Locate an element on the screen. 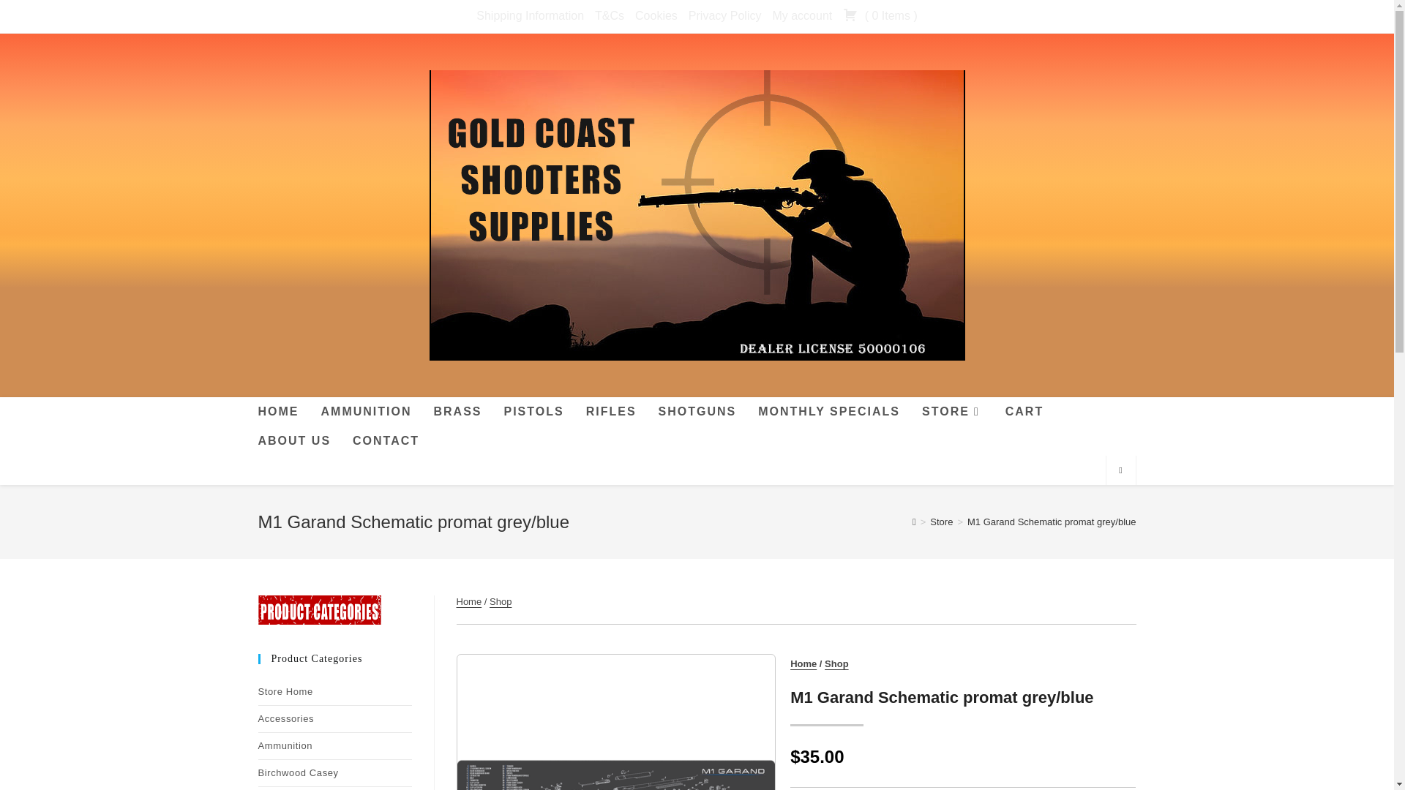 The width and height of the screenshot is (1405, 790). Cookies is located at coordinates (656, 16).